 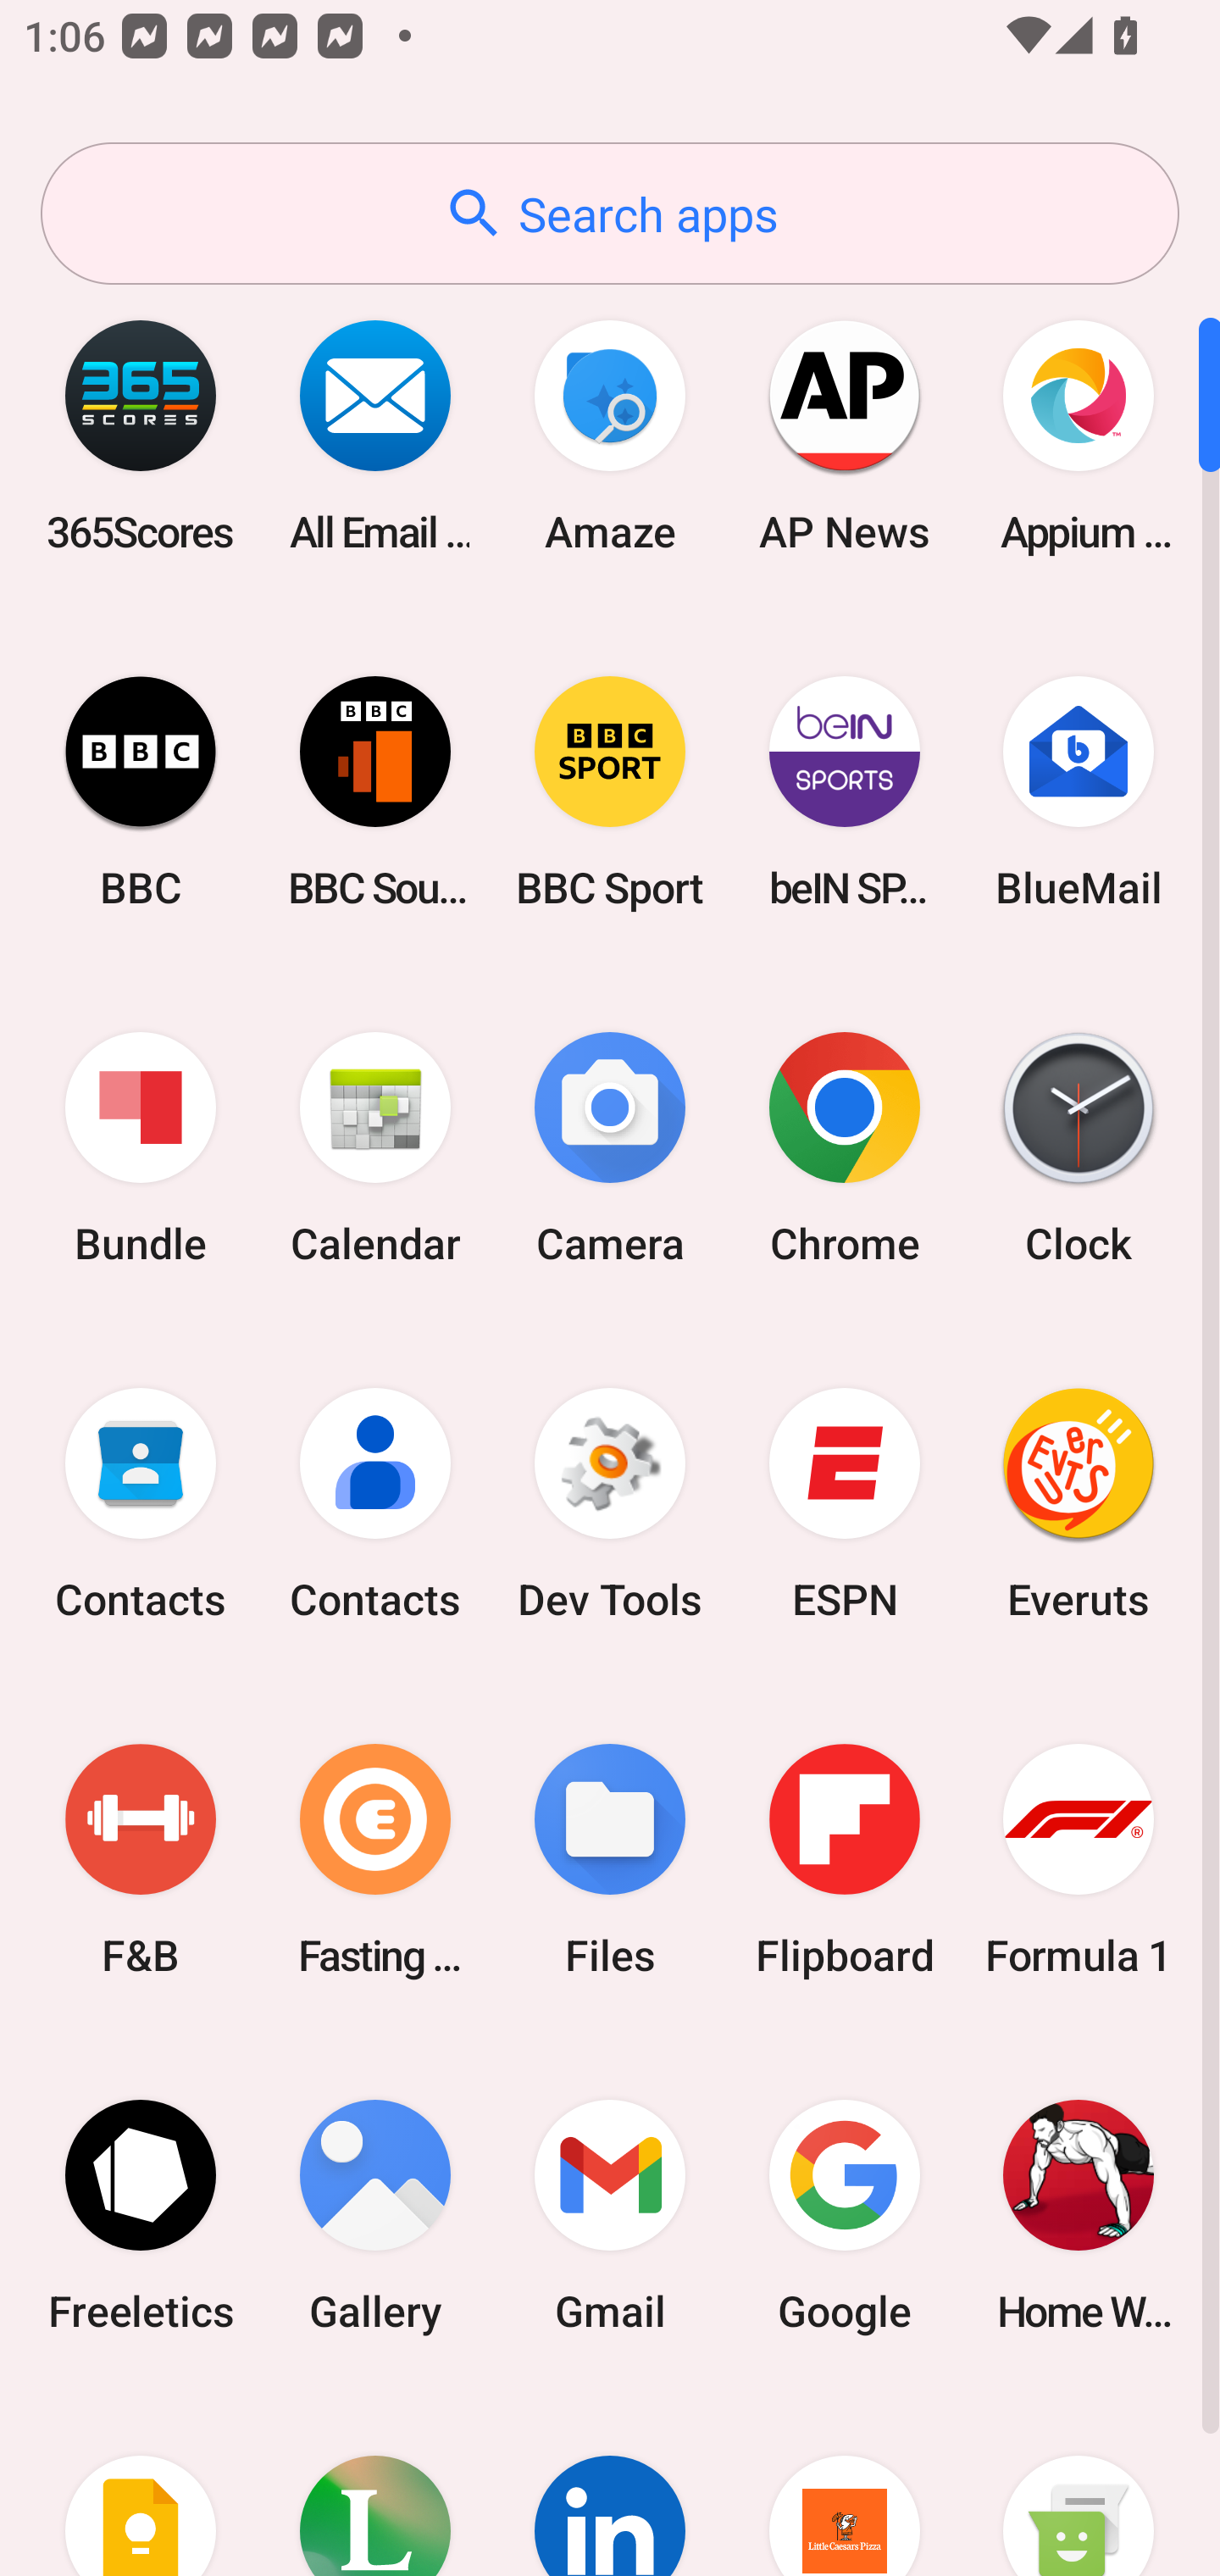 I want to click on Gallery, so click(x=375, y=2215).